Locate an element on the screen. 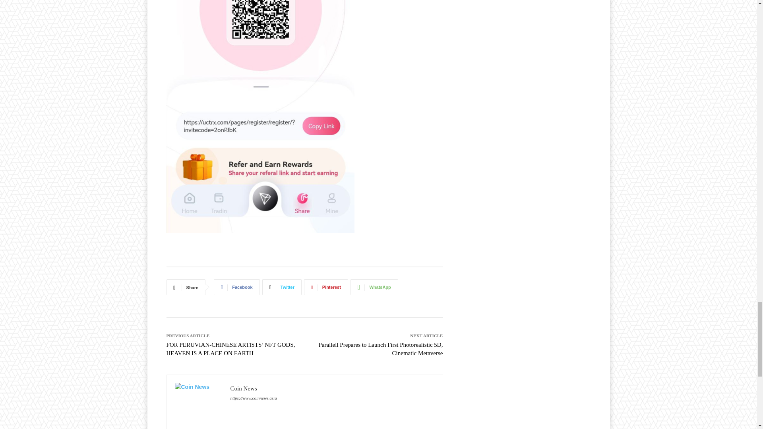 The height and width of the screenshot is (429, 763). Facebook is located at coordinates (236, 287).